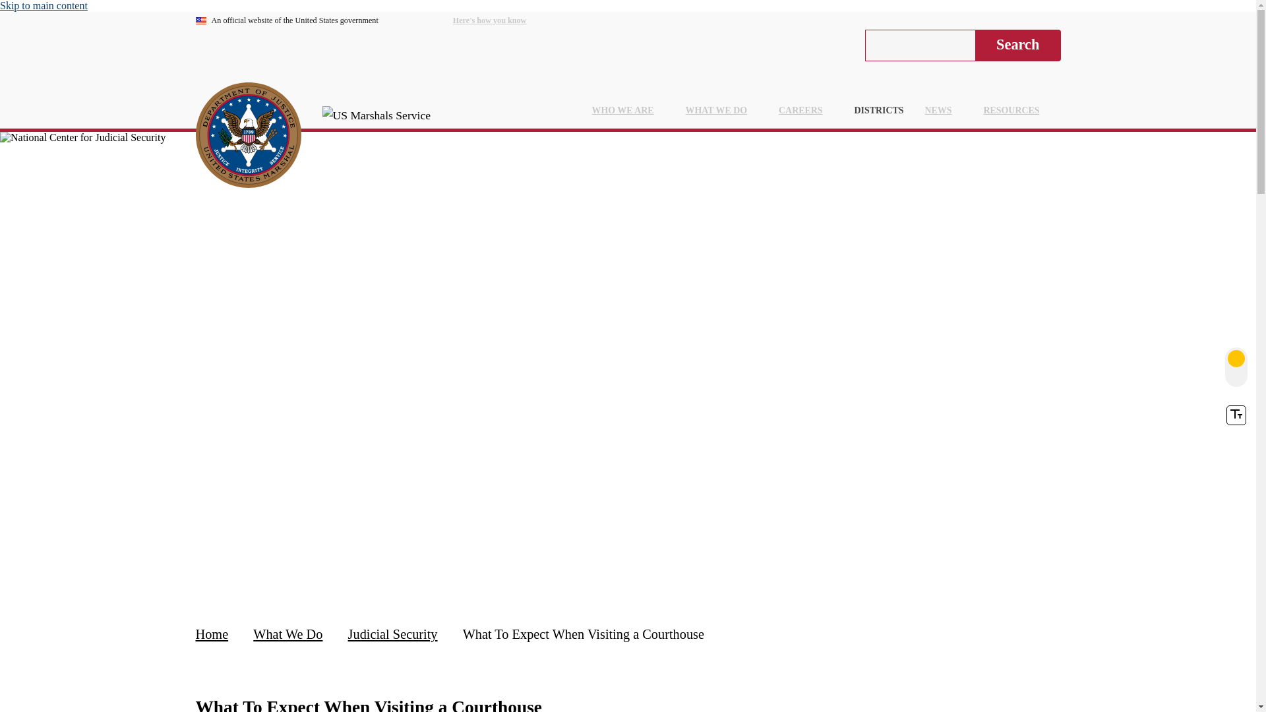 The image size is (1266, 712). I want to click on WHO WE ARE, so click(628, 111).